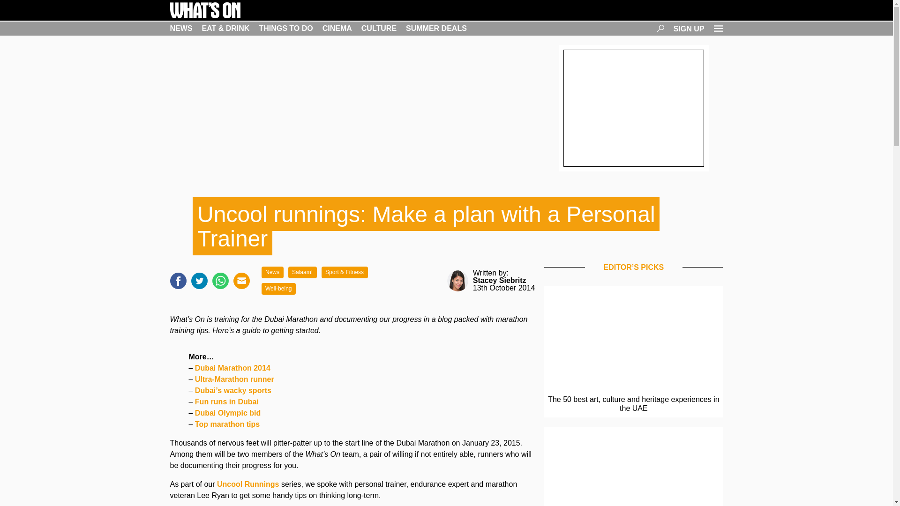 Image resolution: width=900 pixels, height=506 pixels. I want to click on SIGN UP, so click(689, 28).